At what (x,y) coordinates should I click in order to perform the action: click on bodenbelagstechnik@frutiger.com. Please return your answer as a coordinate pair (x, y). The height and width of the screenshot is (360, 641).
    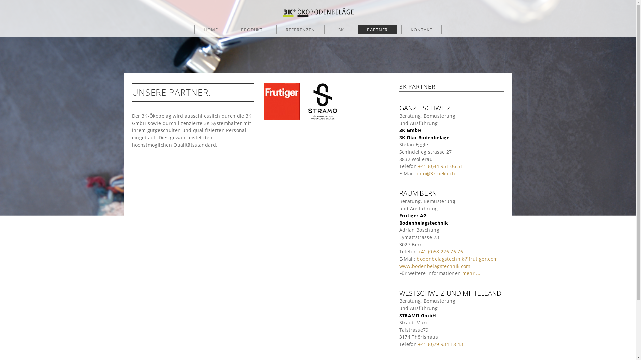
    Looking at the image, I should click on (457, 259).